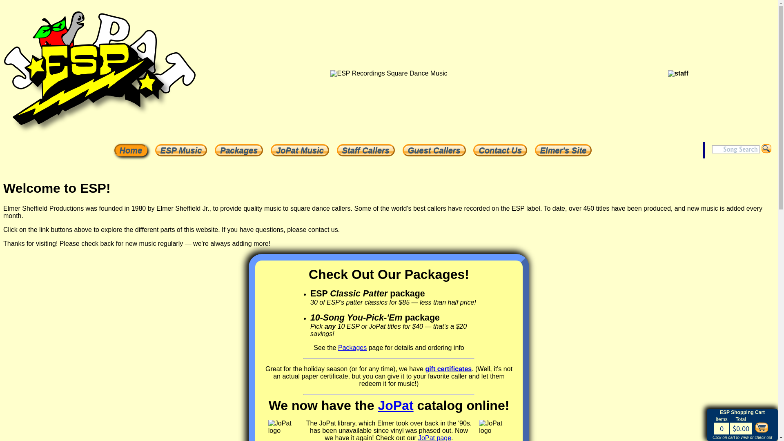 Image resolution: width=784 pixels, height=441 pixels. What do you see at coordinates (352, 347) in the screenshot?
I see `Packages` at bounding box center [352, 347].